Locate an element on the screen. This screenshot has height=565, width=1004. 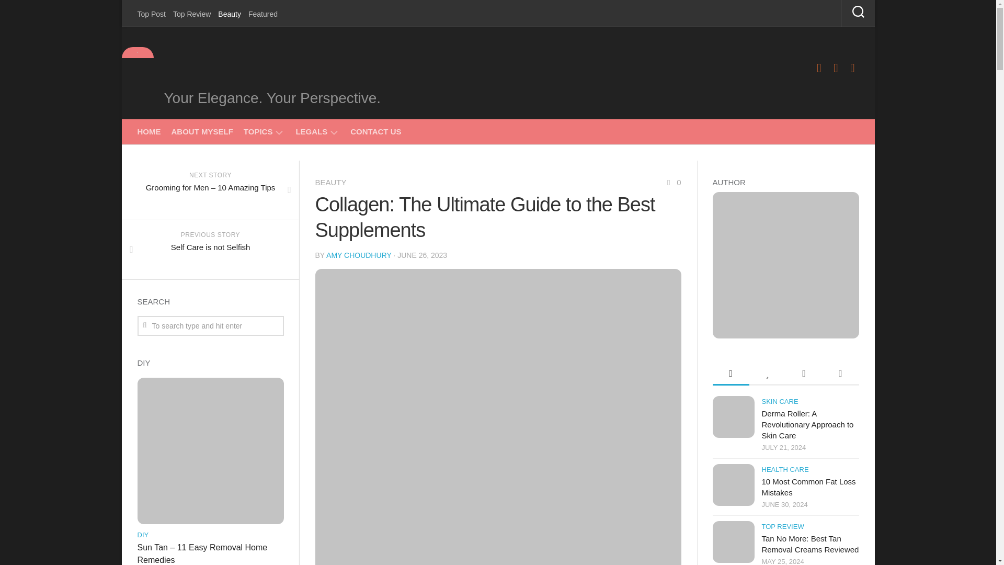
Posts by Amy Choudhury is located at coordinates (359, 255).